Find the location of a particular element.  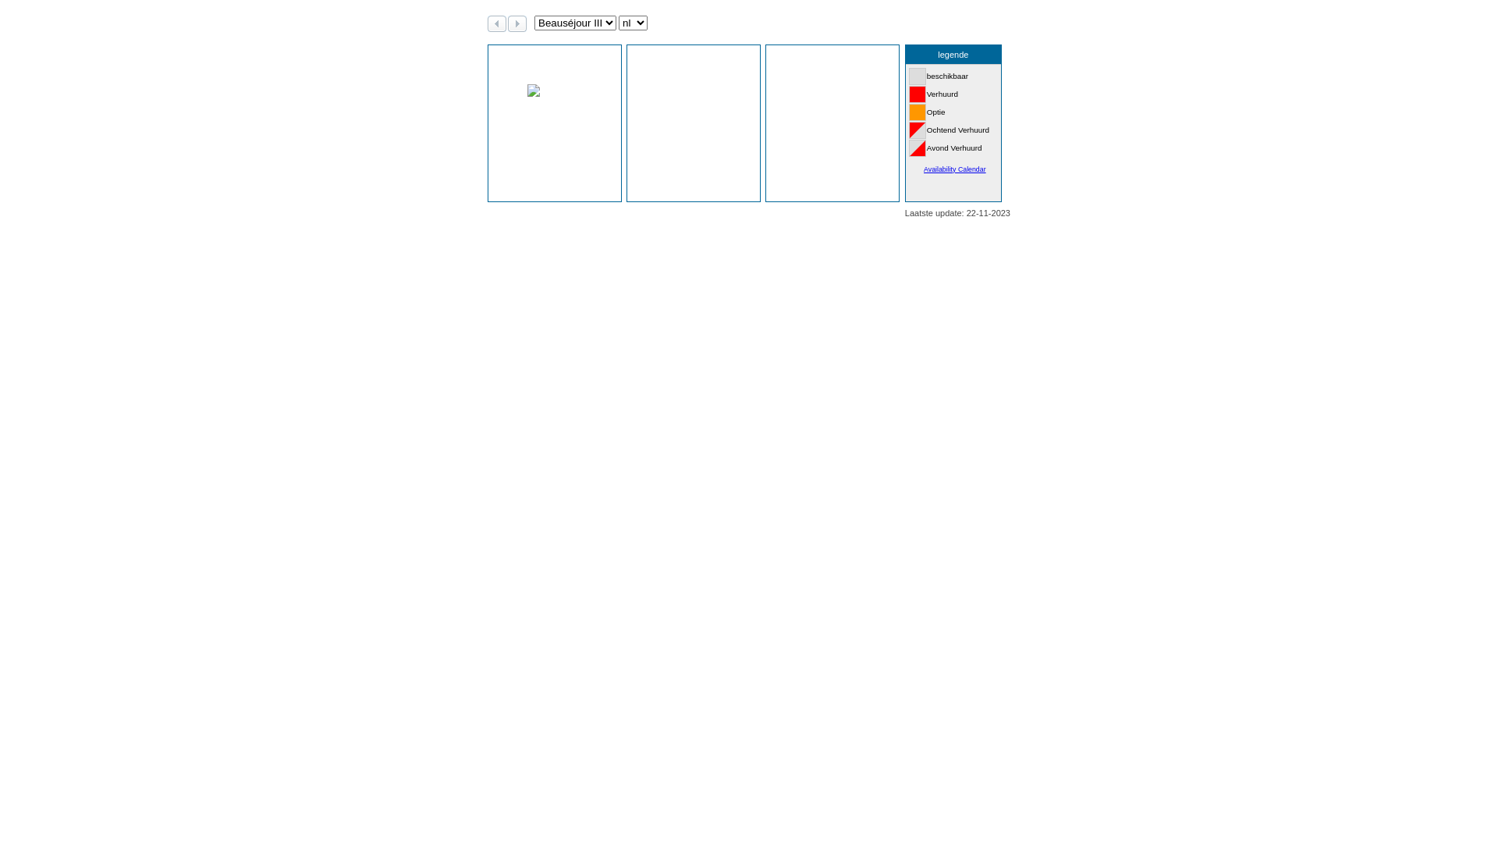

vorige maanden is located at coordinates (497, 27).